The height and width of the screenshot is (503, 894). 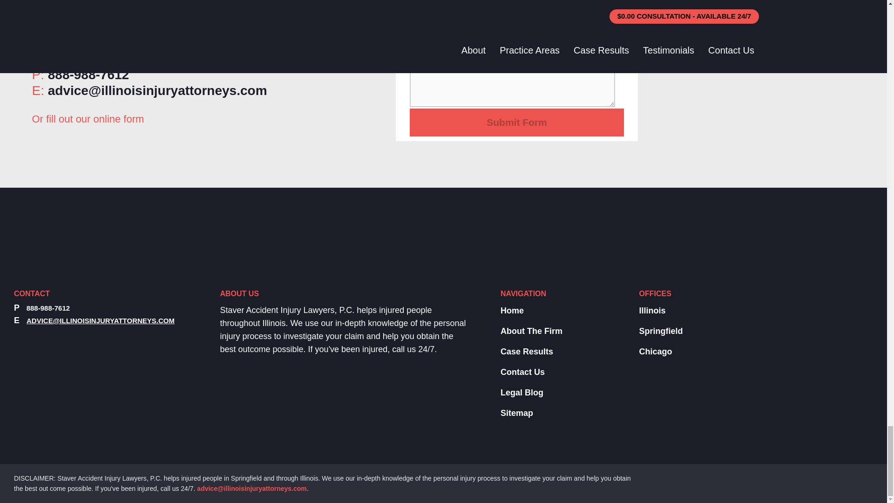 I want to click on Call Staver Accident Injury Lawyers, P.C., so click(x=88, y=75).